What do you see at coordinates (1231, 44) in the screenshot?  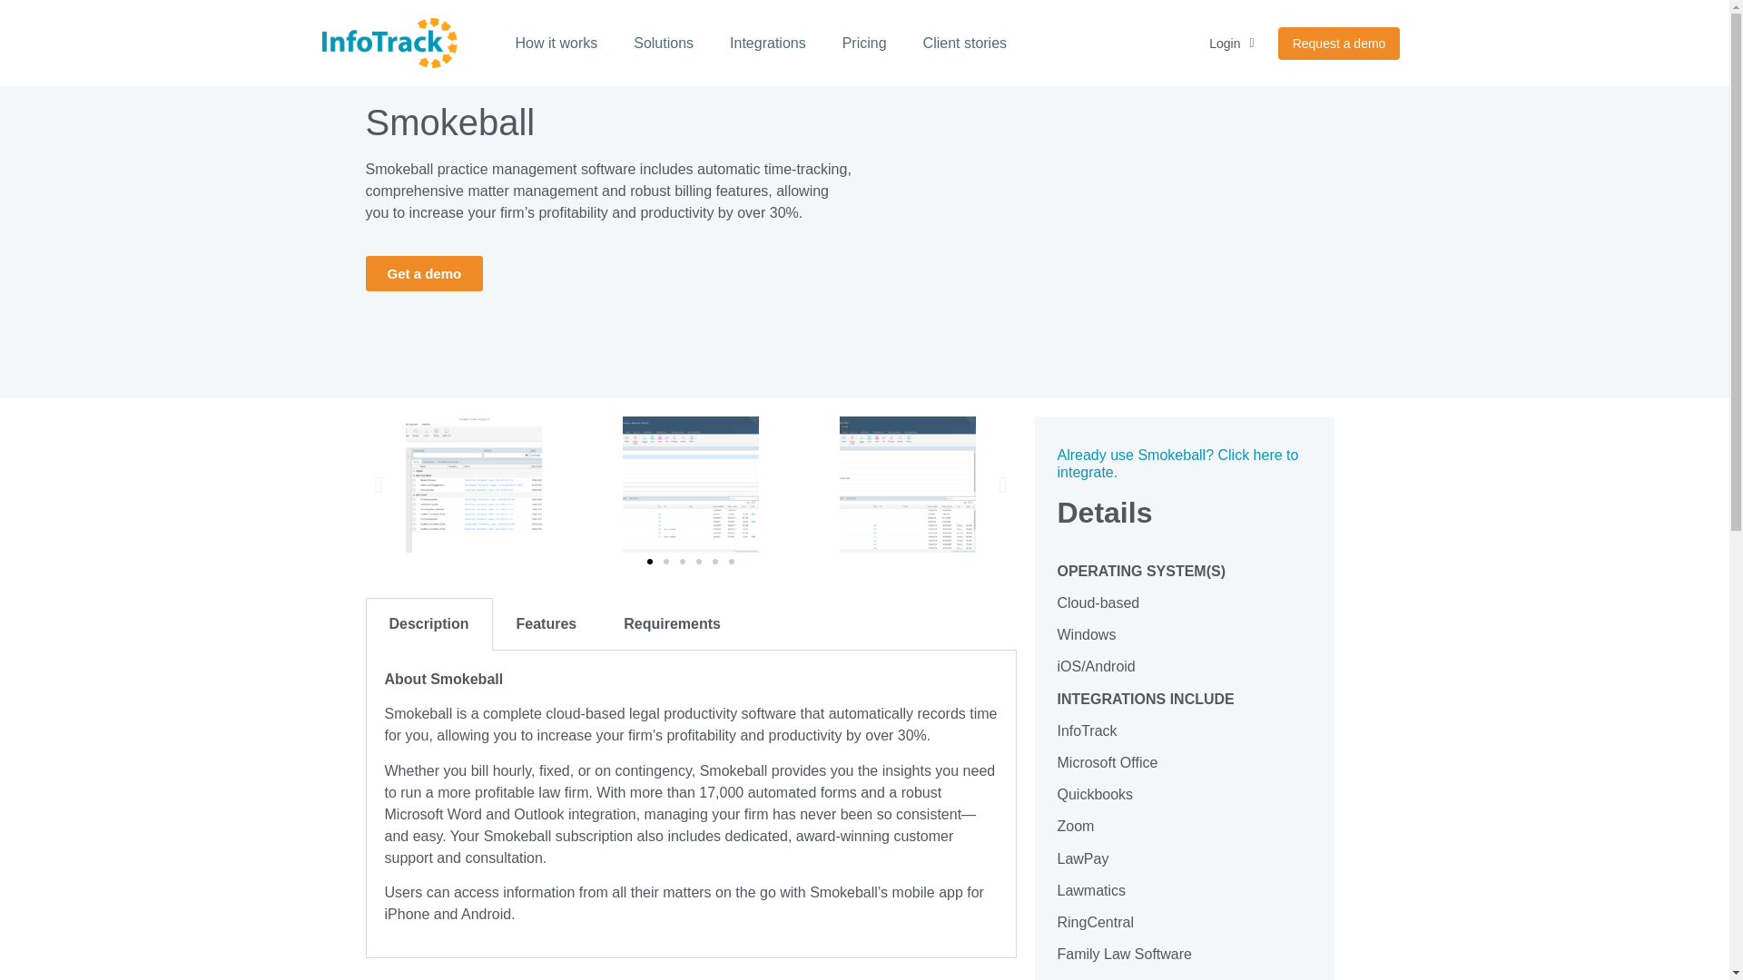 I see `Login` at bounding box center [1231, 44].